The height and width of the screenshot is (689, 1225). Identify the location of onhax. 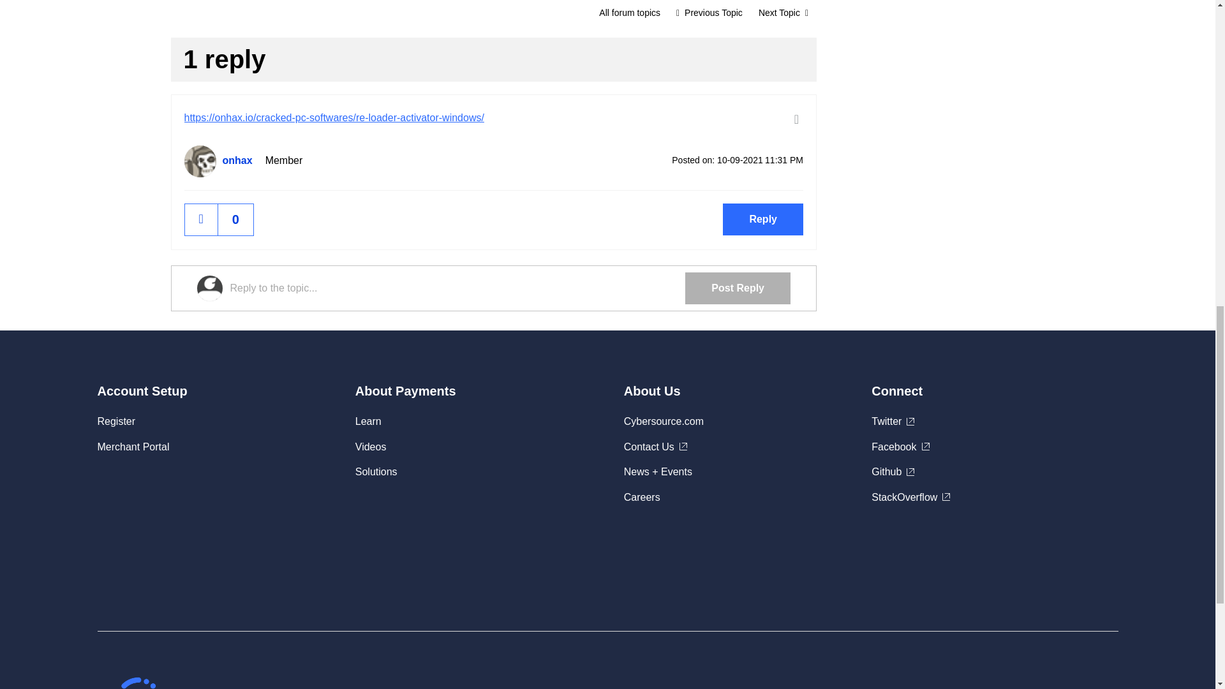
(199, 161).